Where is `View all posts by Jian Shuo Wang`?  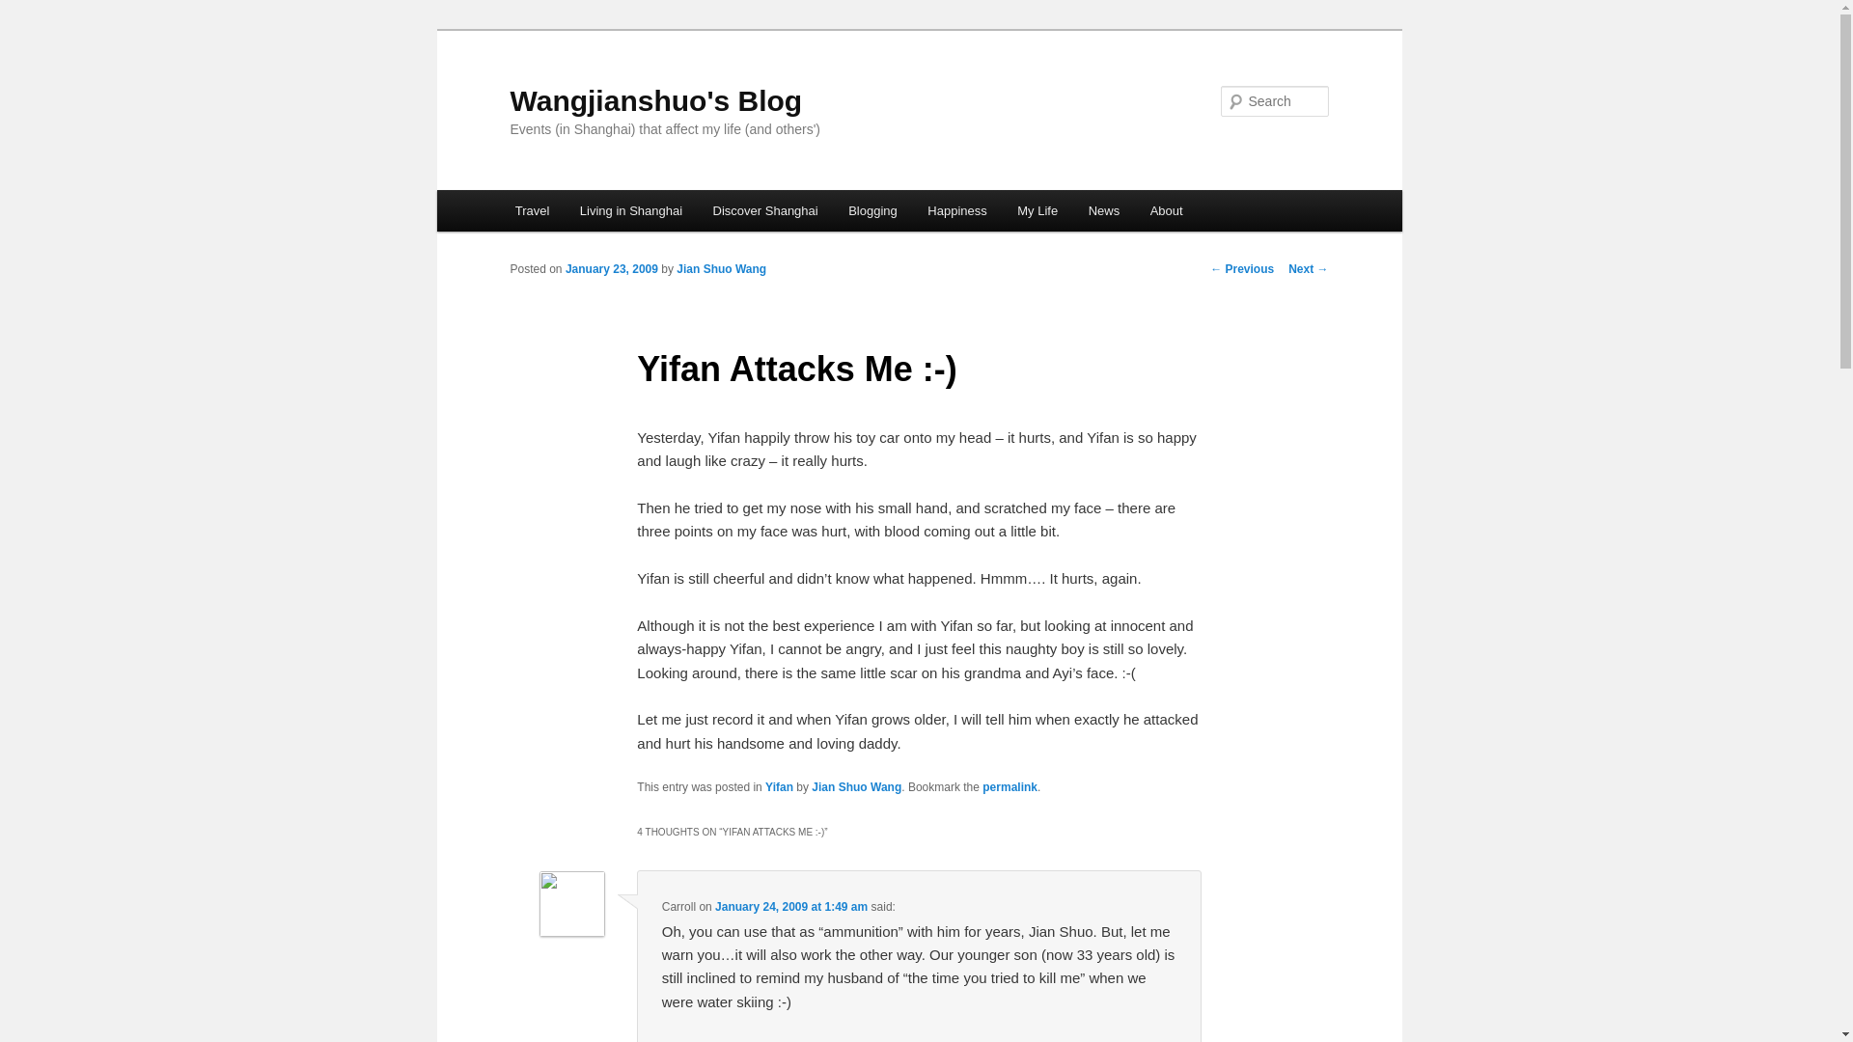 View all posts by Jian Shuo Wang is located at coordinates (721, 269).